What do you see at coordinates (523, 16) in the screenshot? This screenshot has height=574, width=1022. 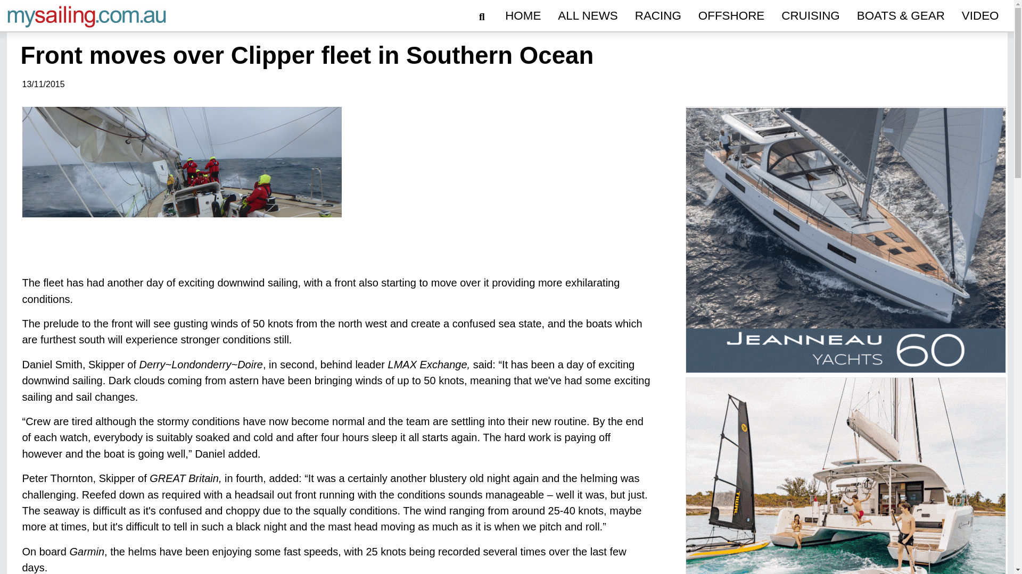 I see `Home` at bounding box center [523, 16].